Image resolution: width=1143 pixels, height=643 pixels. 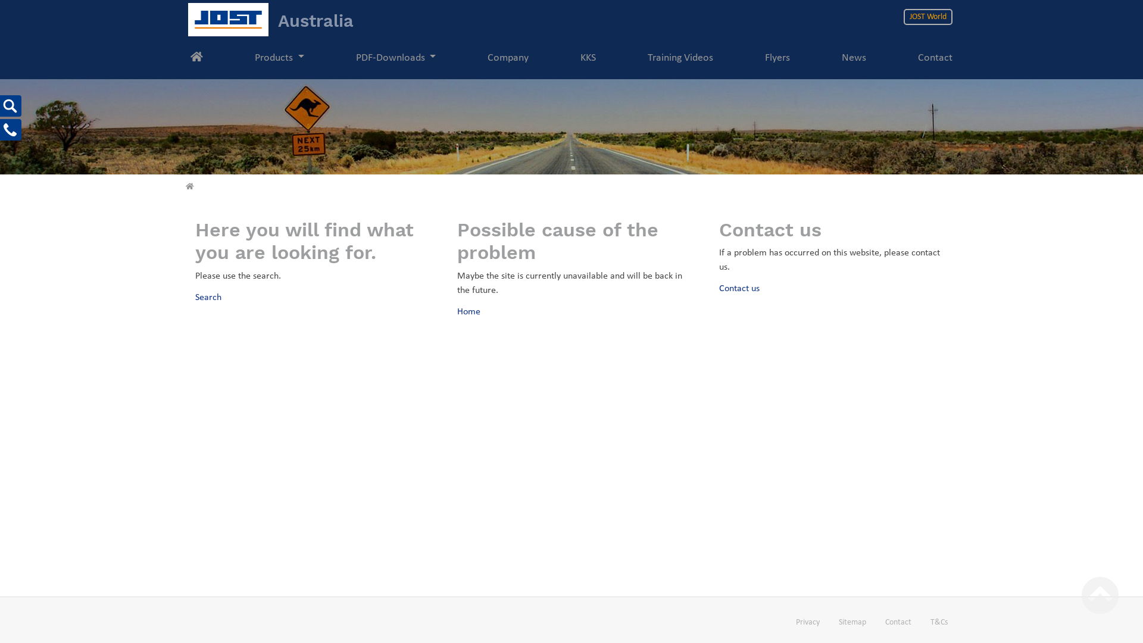 What do you see at coordinates (898, 623) in the screenshot?
I see `Contact` at bounding box center [898, 623].